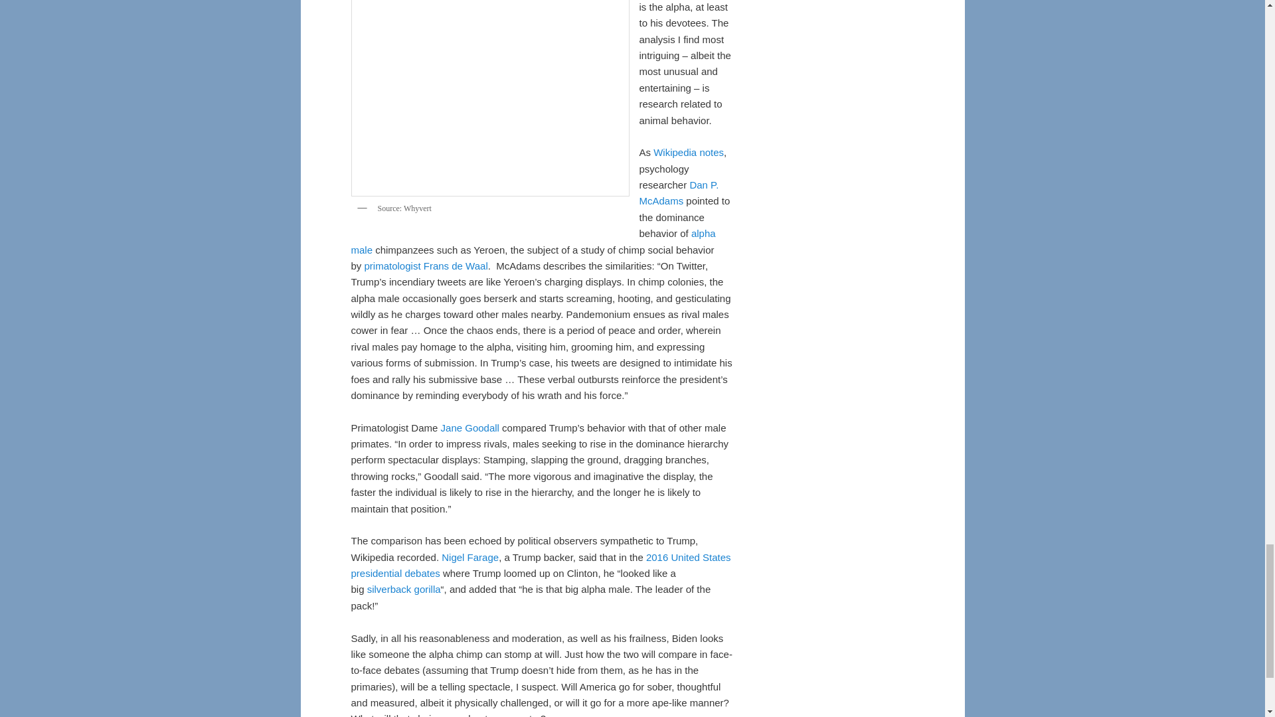 This screenshot has height=717, width=1275. What do you see at coordinates (469, 556) in the screenshot?
I see `Nigel Farage` at bounding box center [469, 556].